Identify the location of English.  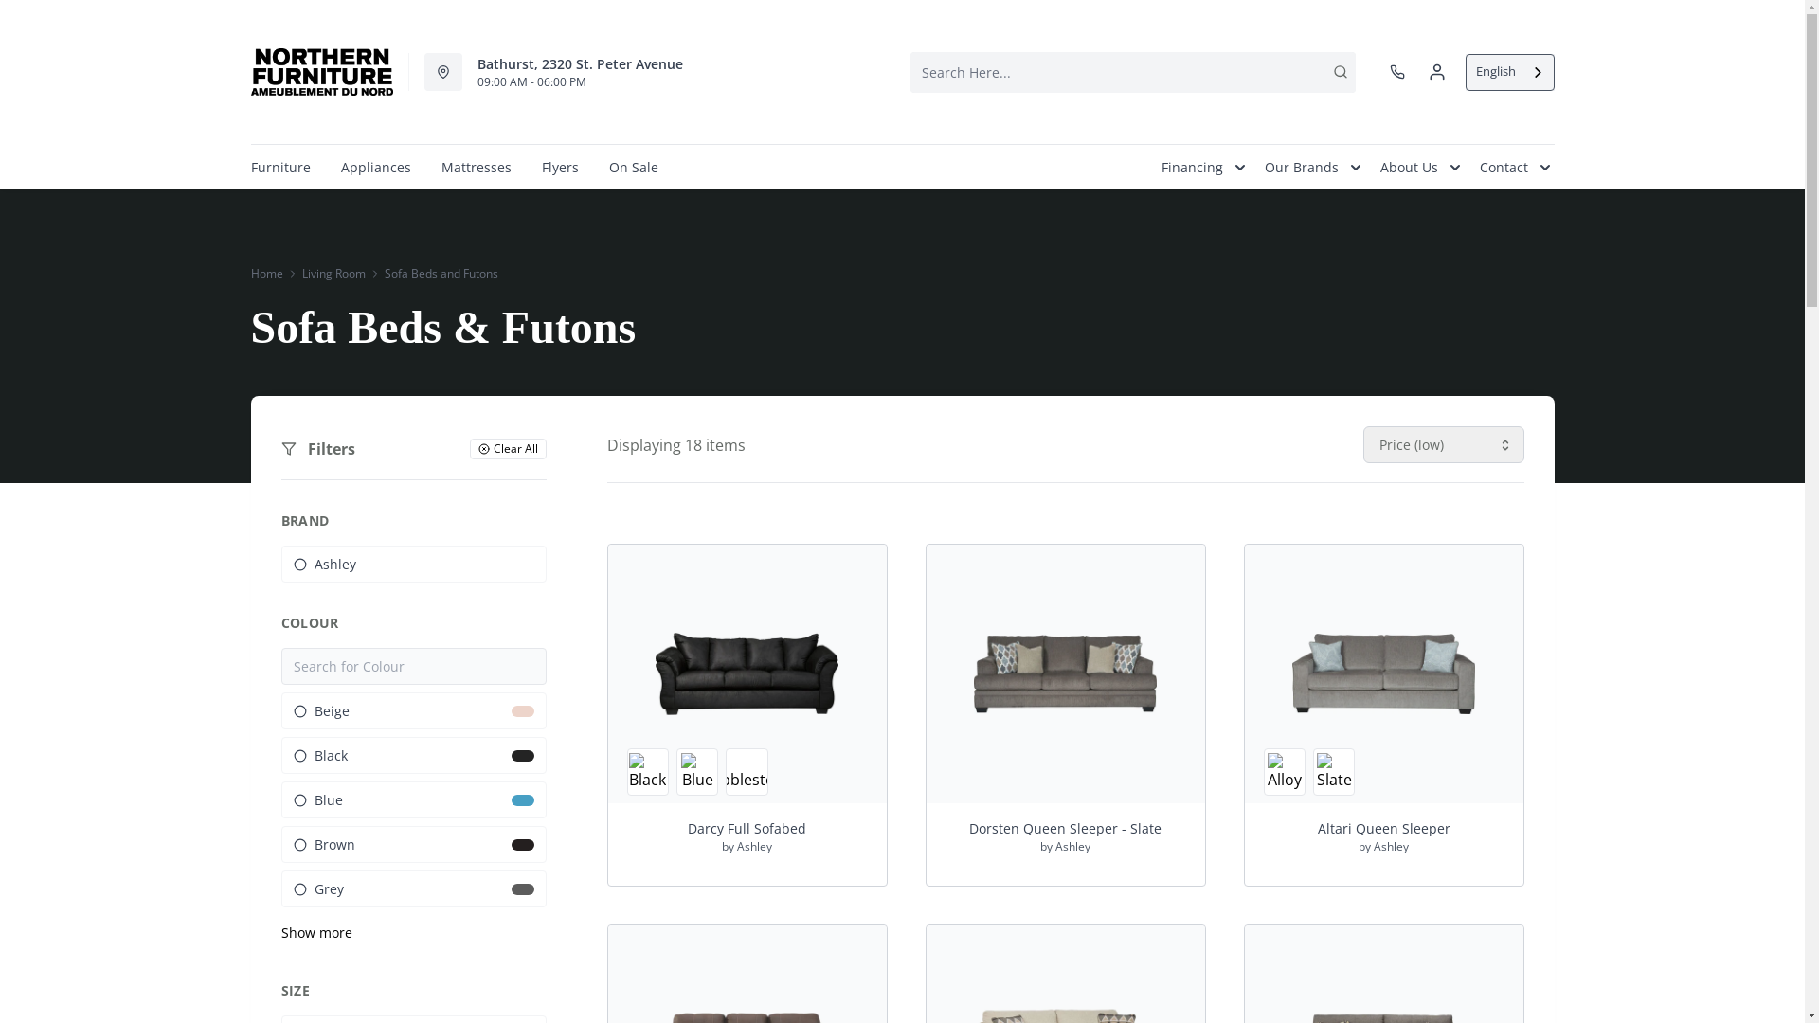
(1510, 72).